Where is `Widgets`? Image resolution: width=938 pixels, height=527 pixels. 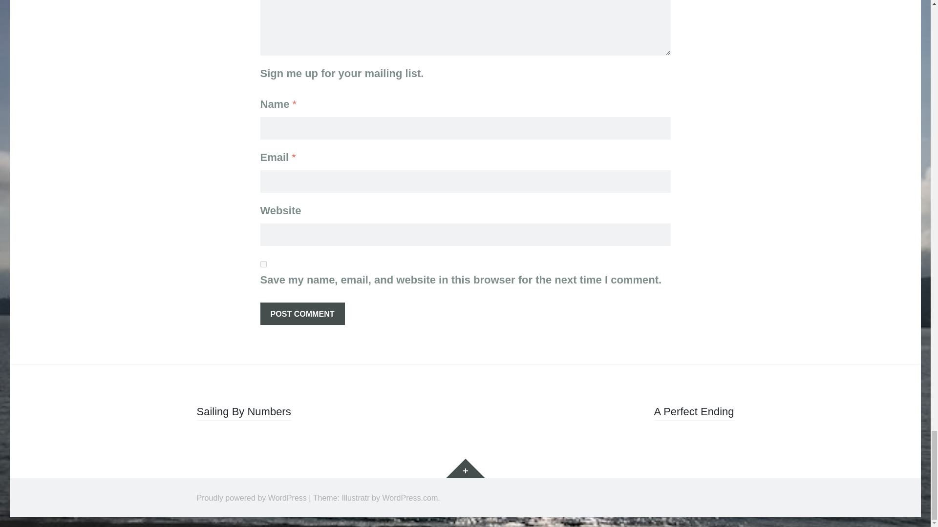
Widgets is located at coordinates (465, 468).